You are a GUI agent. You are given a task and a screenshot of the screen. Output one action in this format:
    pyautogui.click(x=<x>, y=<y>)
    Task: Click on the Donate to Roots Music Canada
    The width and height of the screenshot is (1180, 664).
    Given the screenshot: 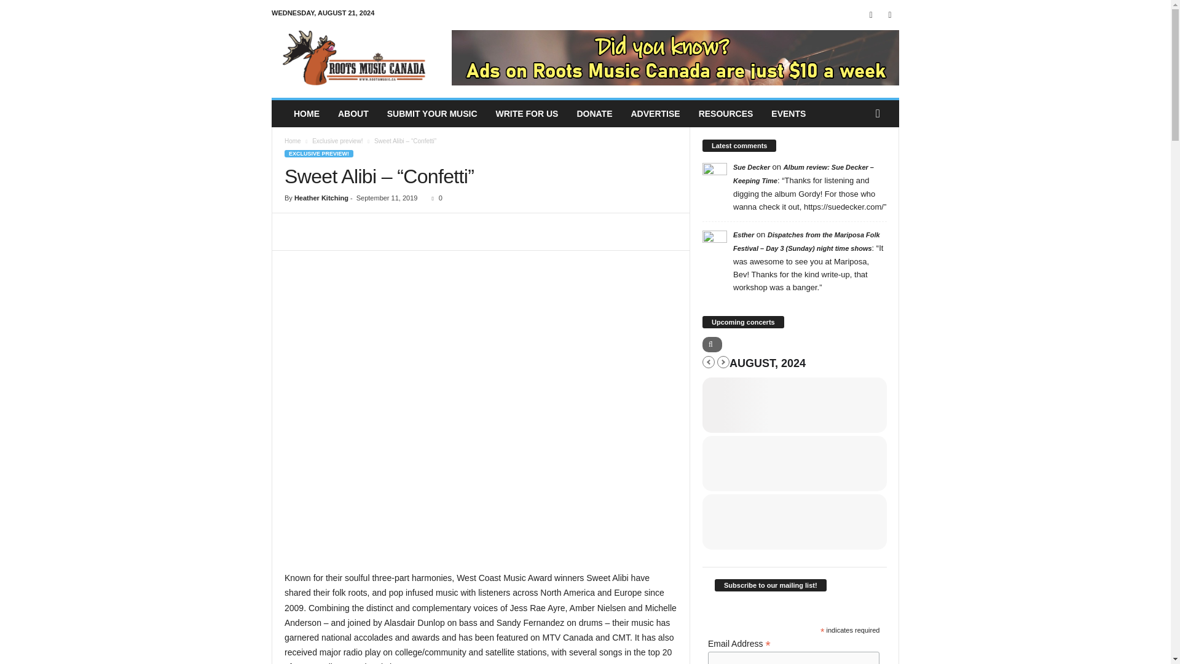 What is the action you would take?
    pyautogui.click(x=594, y=114)
    